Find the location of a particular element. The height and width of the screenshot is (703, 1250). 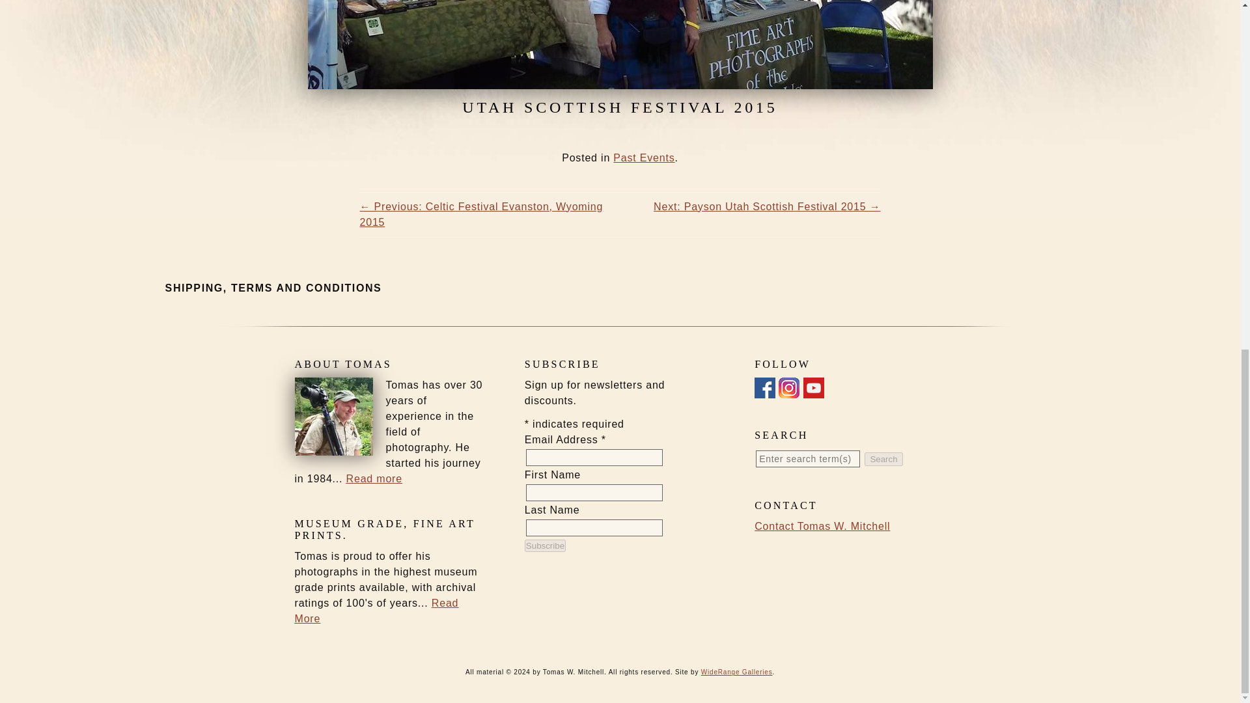

Subscribe is located at coordinates (546, 545).